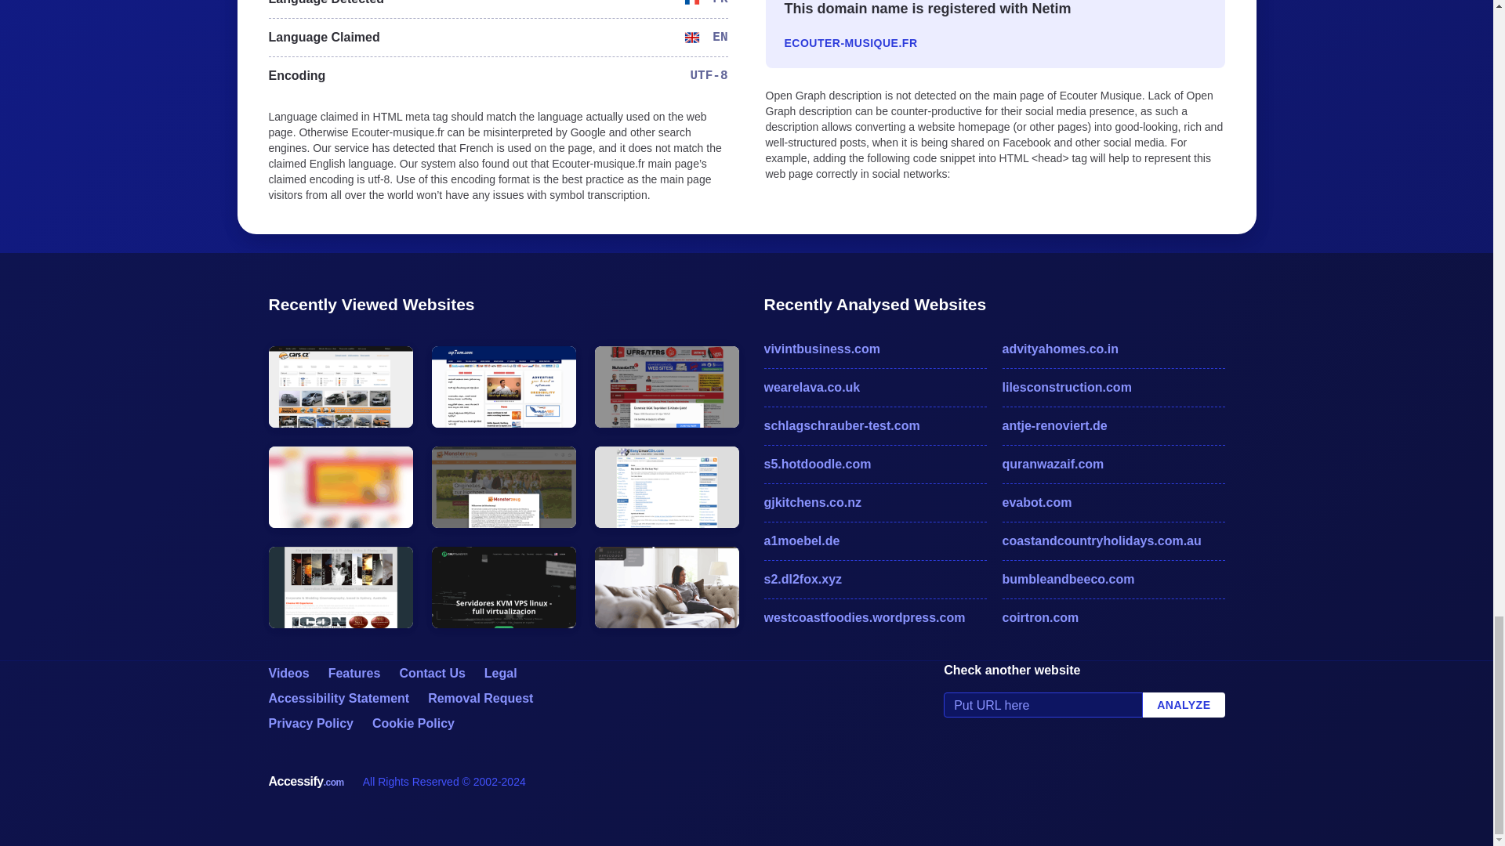 The image size is (1505, 846). I want to click on Contact Us, so click(431, 674).